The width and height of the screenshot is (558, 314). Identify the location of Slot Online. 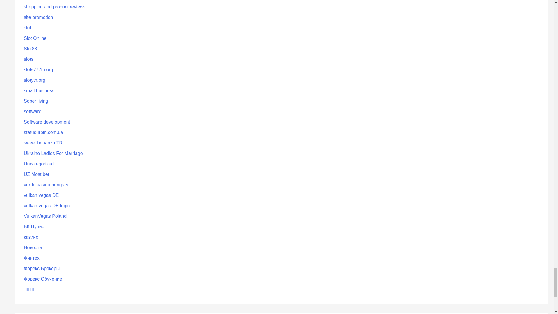
(35, 38).